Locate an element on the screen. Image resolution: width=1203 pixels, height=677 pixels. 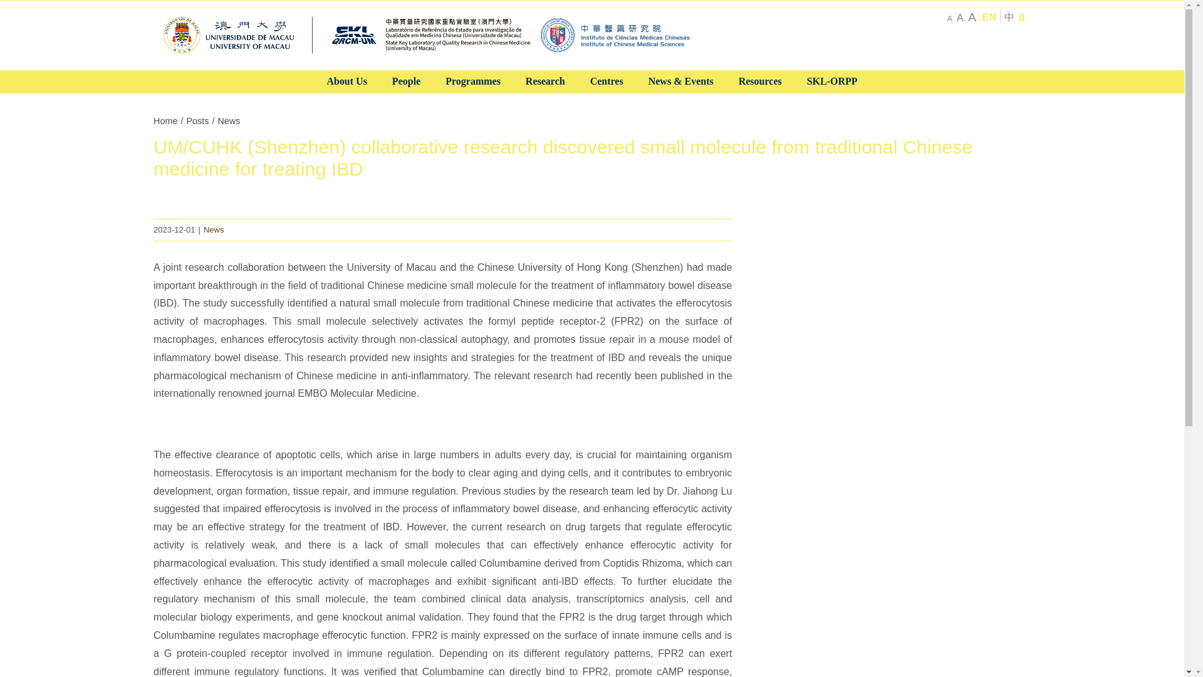
About Us is located at coordinates (346, 81).